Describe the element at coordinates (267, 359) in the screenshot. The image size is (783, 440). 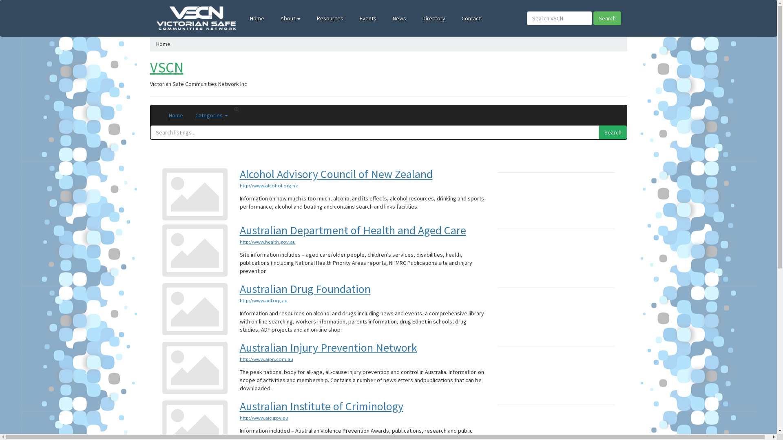
I see `http://www.aipn.com.au` at that location.